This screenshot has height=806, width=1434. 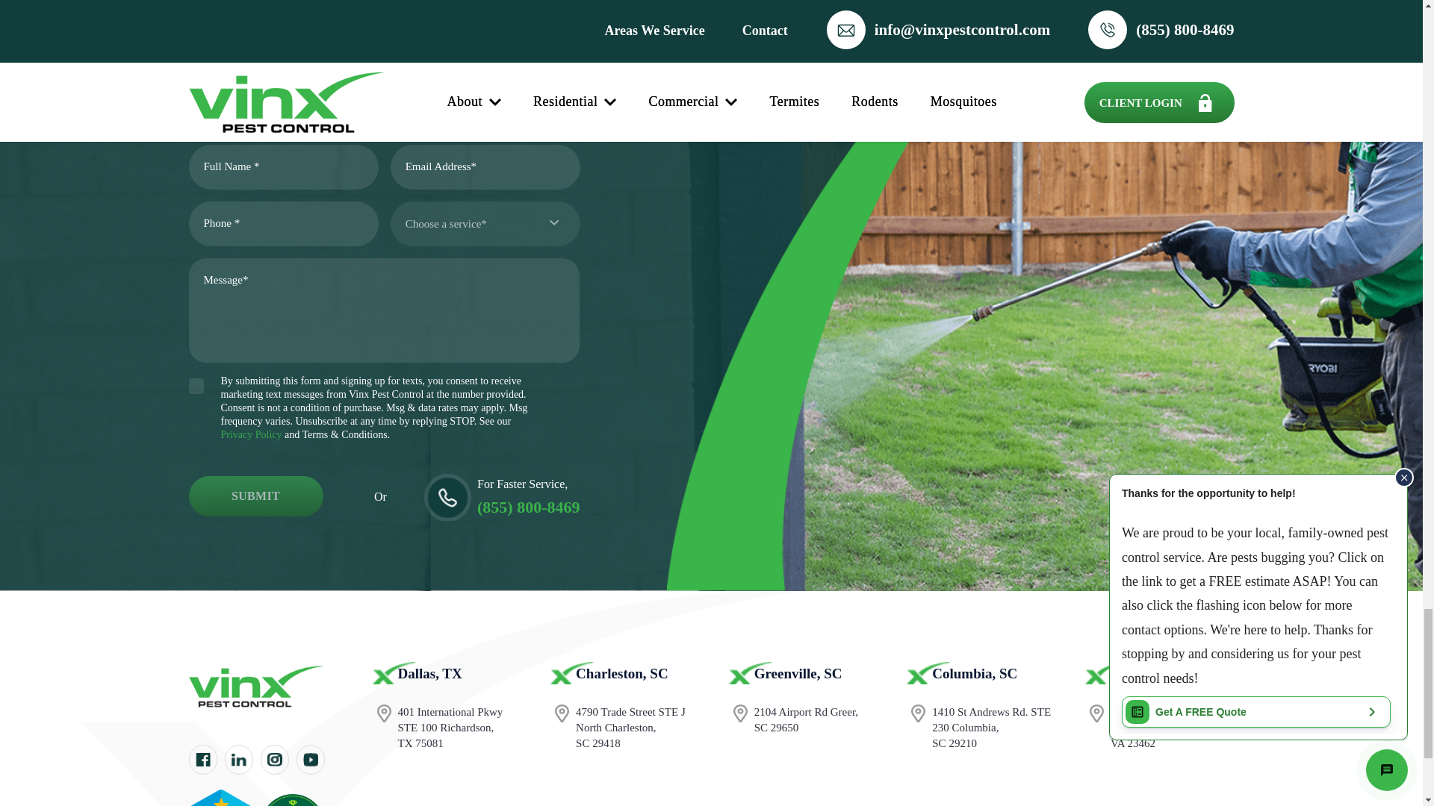 What do you see at coordinates (196, 386) in the screenshot?
I see `Yes` at bounding box center [196, 386].